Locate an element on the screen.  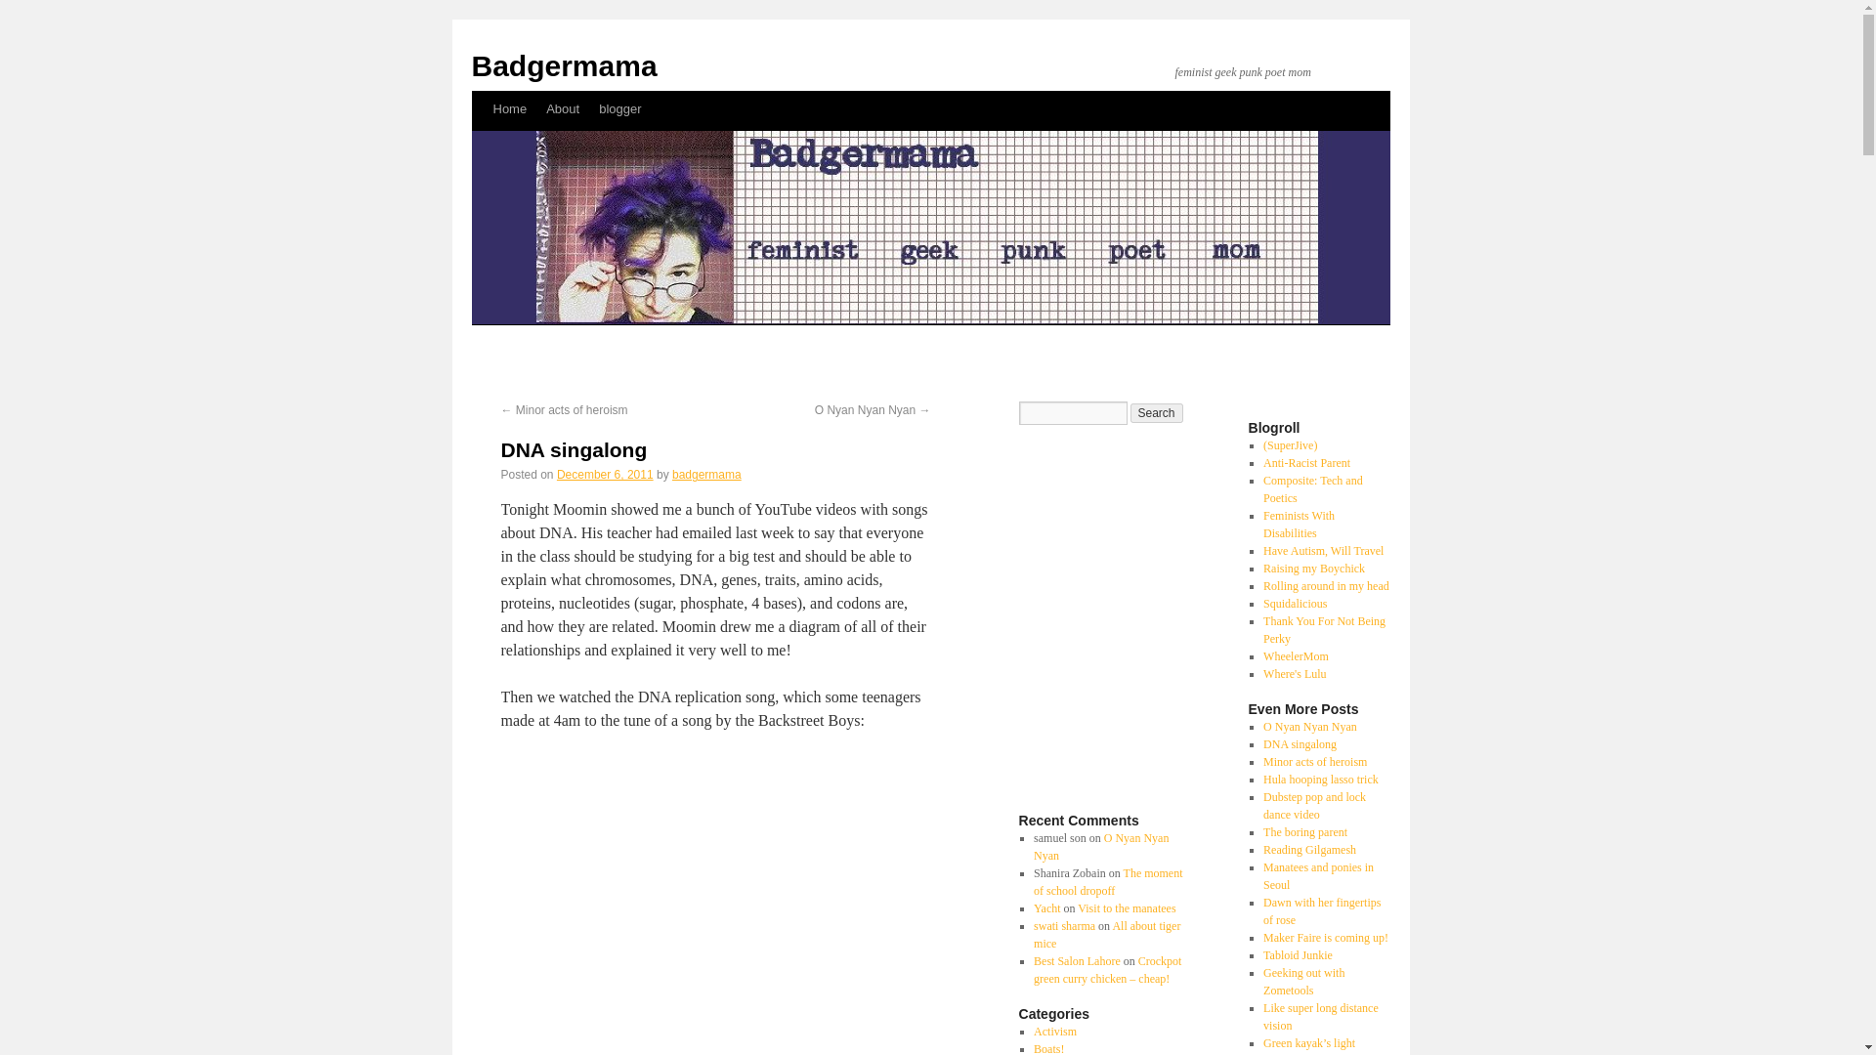
December 6, 2011 is located at coordinates (605, 475).